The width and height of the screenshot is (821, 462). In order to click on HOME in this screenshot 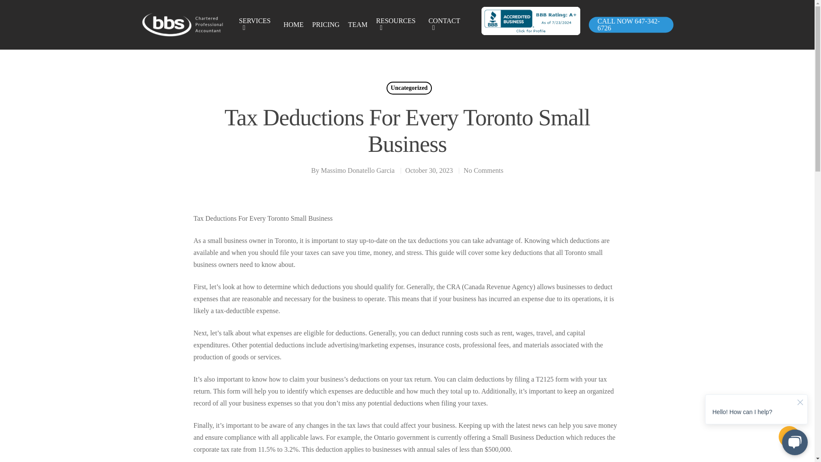, I will do `click(293, 24)`.